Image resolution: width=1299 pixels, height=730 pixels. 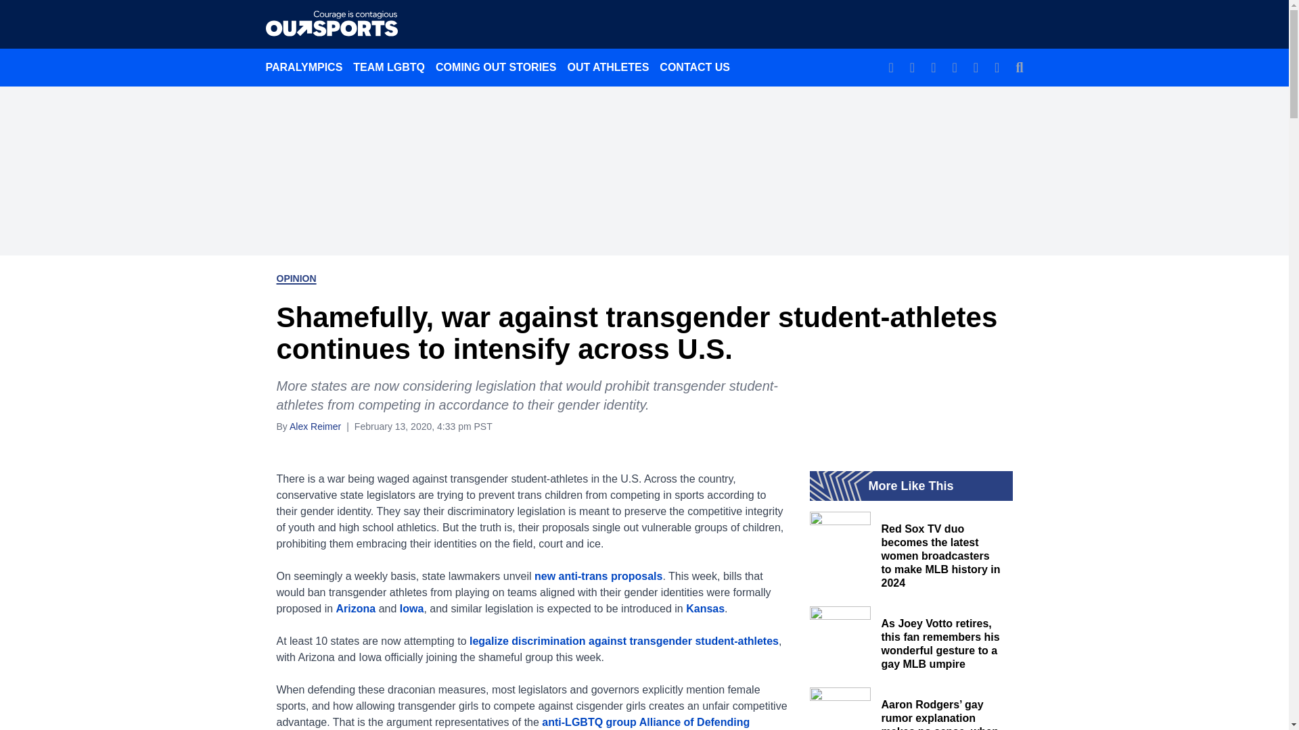 What do you see at coordinates (598, 576) in the screenshot?
I see `new anti-trans proposals` at bounding box center [598, 576].